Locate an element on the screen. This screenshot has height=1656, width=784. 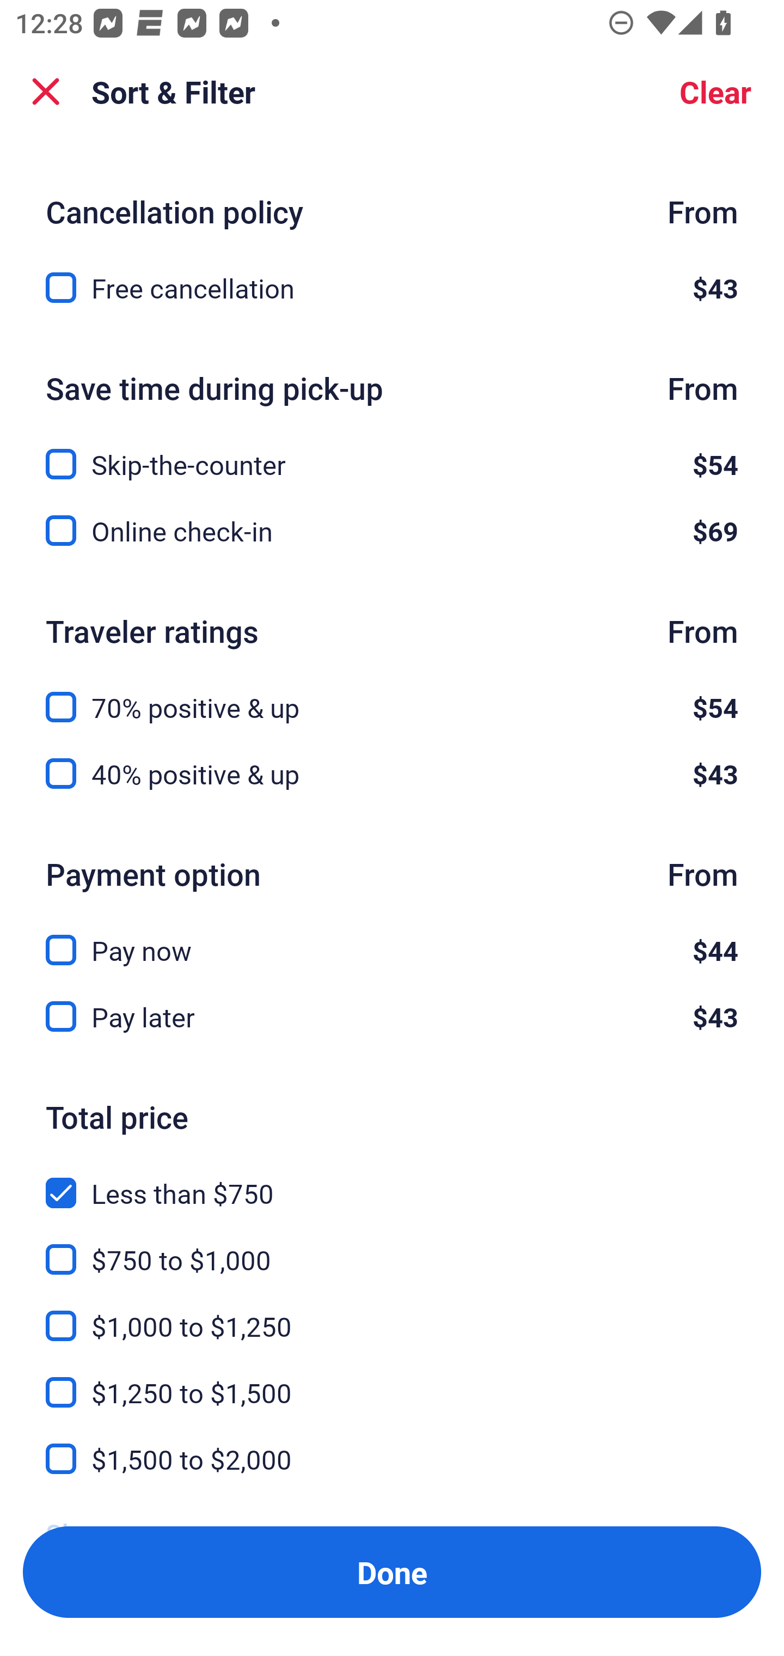
Online check-in, $69 Online check-in $69 is located at coordinates (392, 531).